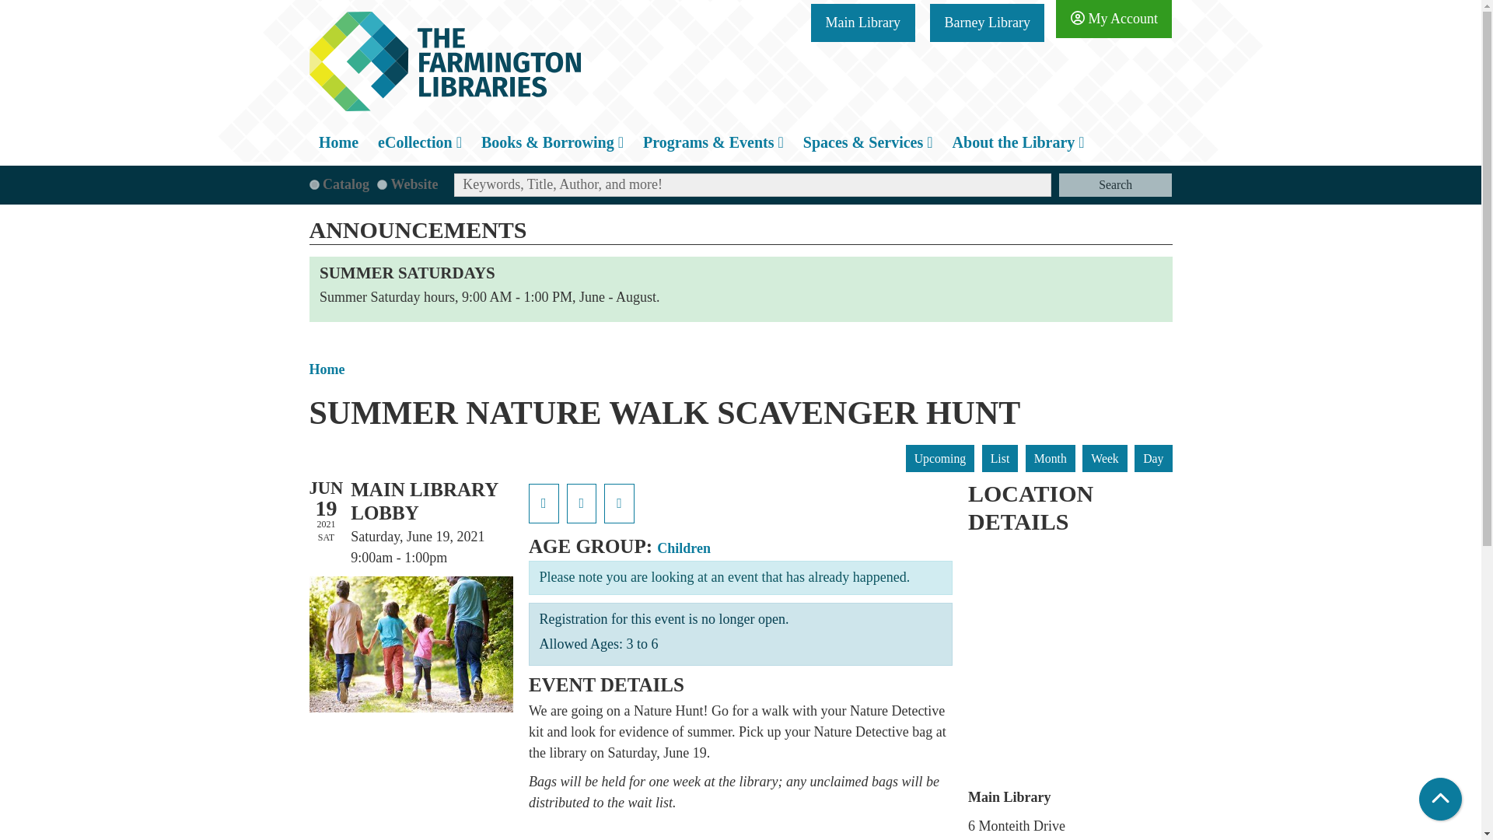 This screenshot has height=840, width=1493. What do you see at coordinates (339, 142) in the screenshot?
I see `Home` at bounding box center [339, 142].